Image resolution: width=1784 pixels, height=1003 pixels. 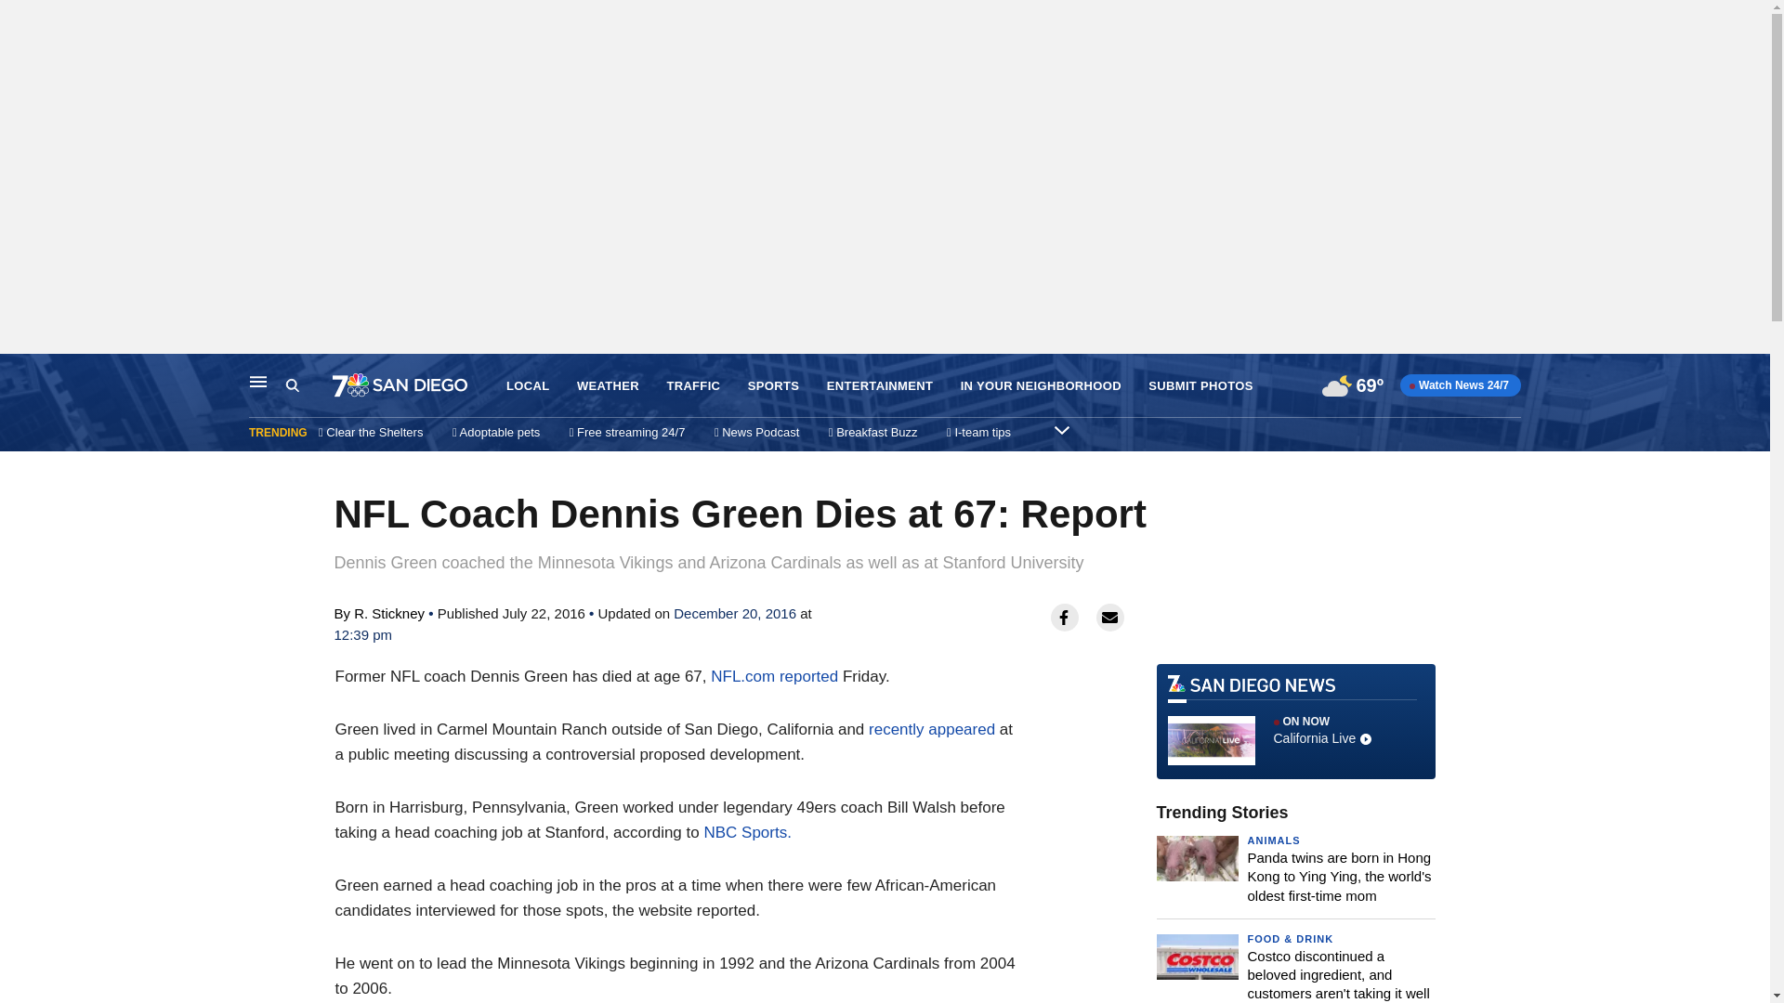 What do you see at coordinates (1273, 840) in the screenshot?
I see `ANIMALS` at bounding box center [1273, 840].